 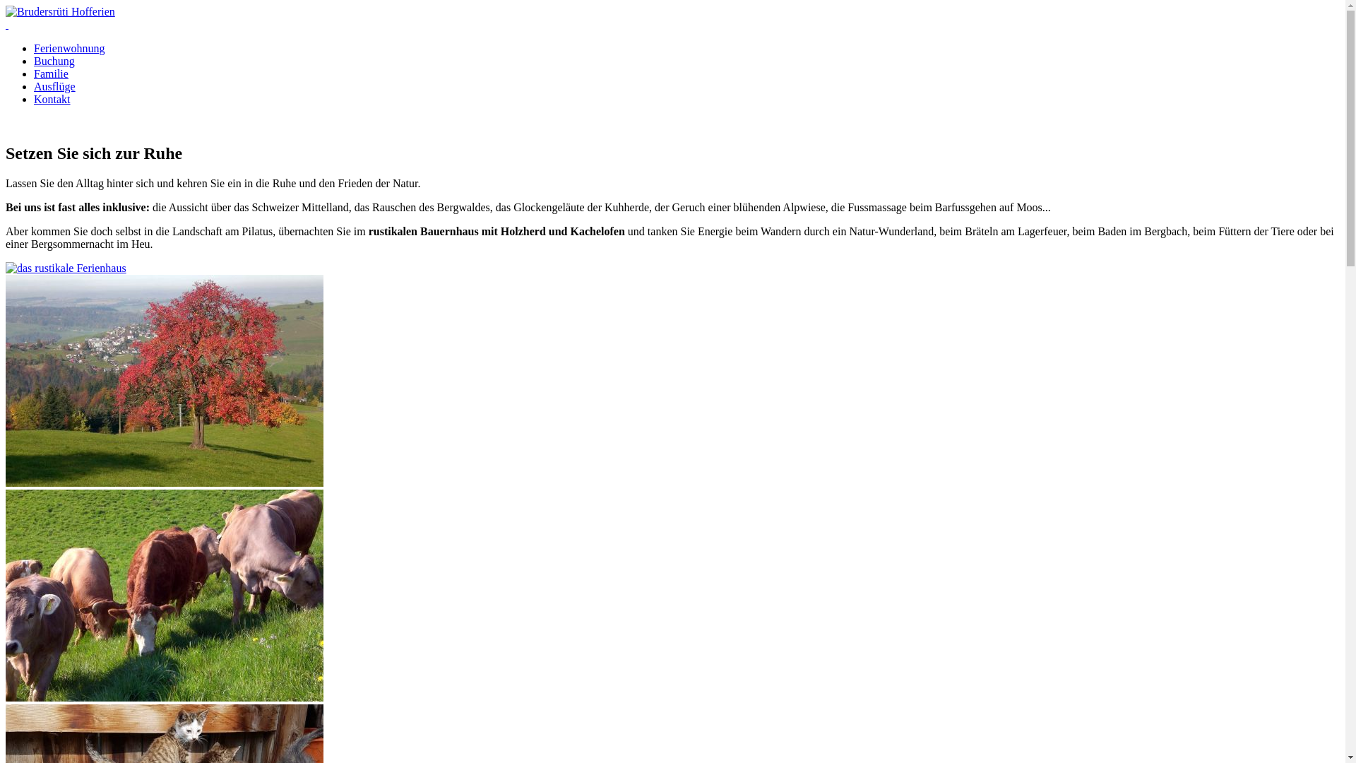 What do you see at coordinates (672, 382) in the screenshot?
I see `Aussicht auf das Dorf Schwarzenberg` at bounding box center [672, 382].